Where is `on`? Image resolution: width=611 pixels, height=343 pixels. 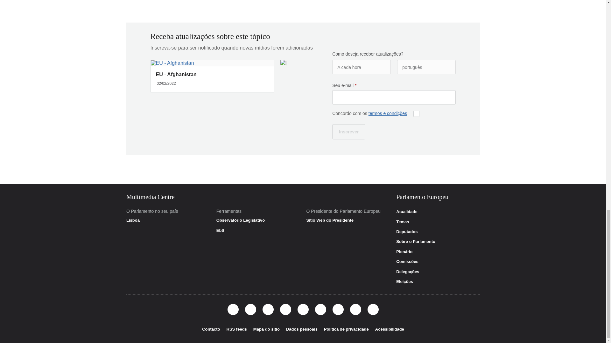
on is located at coordinates (416, 114).